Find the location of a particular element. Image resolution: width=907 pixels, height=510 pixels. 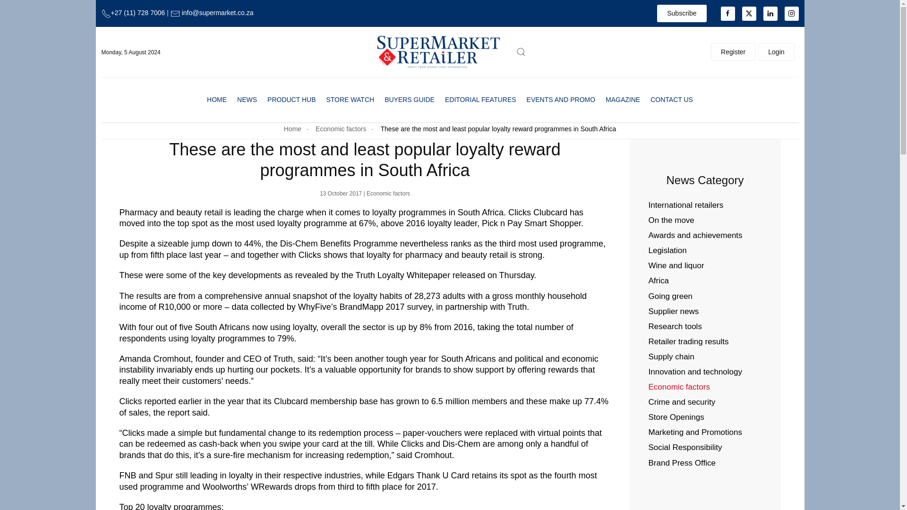

Login is located at coordinates (776, 52).